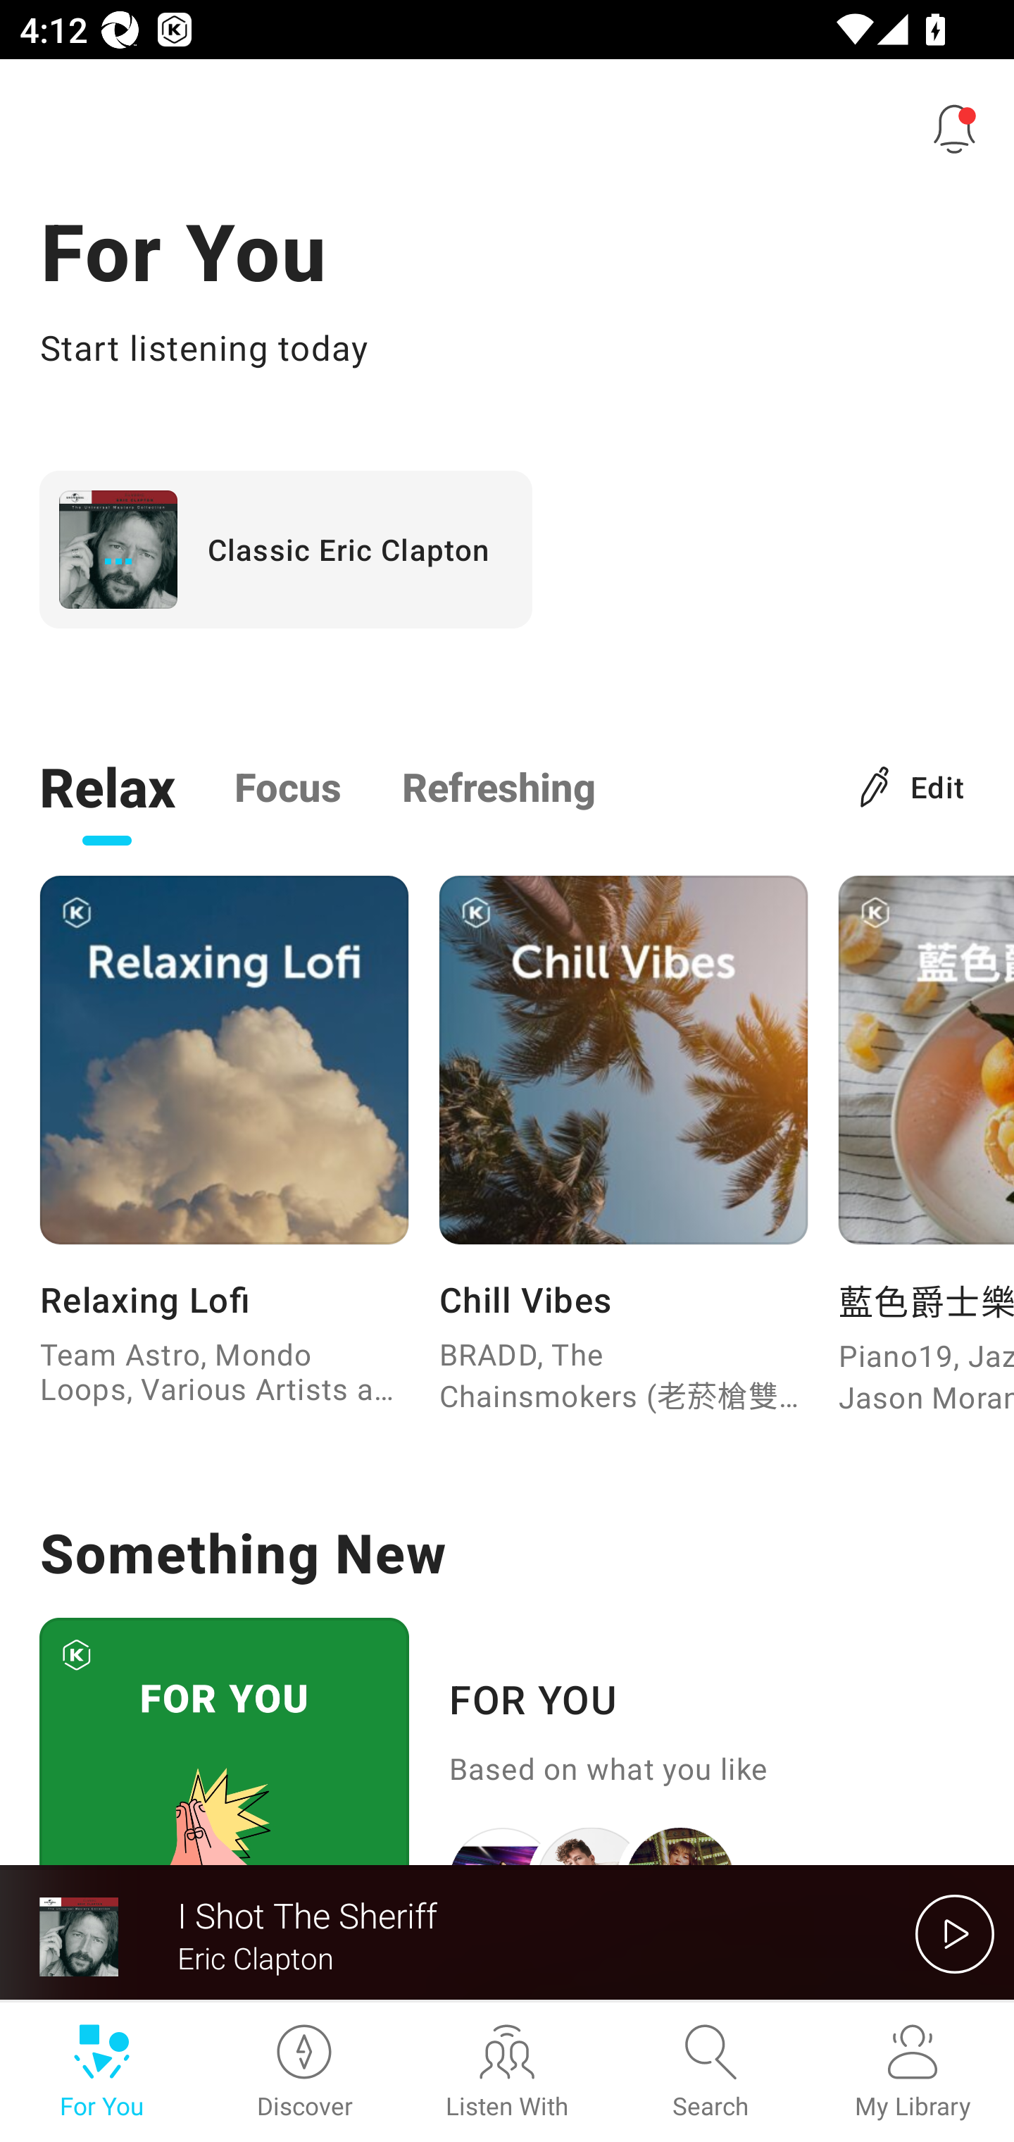 This screenshot has width=1014, height=2142. What do you see at coordinates (286, 549) in the screenshot?
I see `view_image Classic Eric Clapton` at bounding box center [286, 549].